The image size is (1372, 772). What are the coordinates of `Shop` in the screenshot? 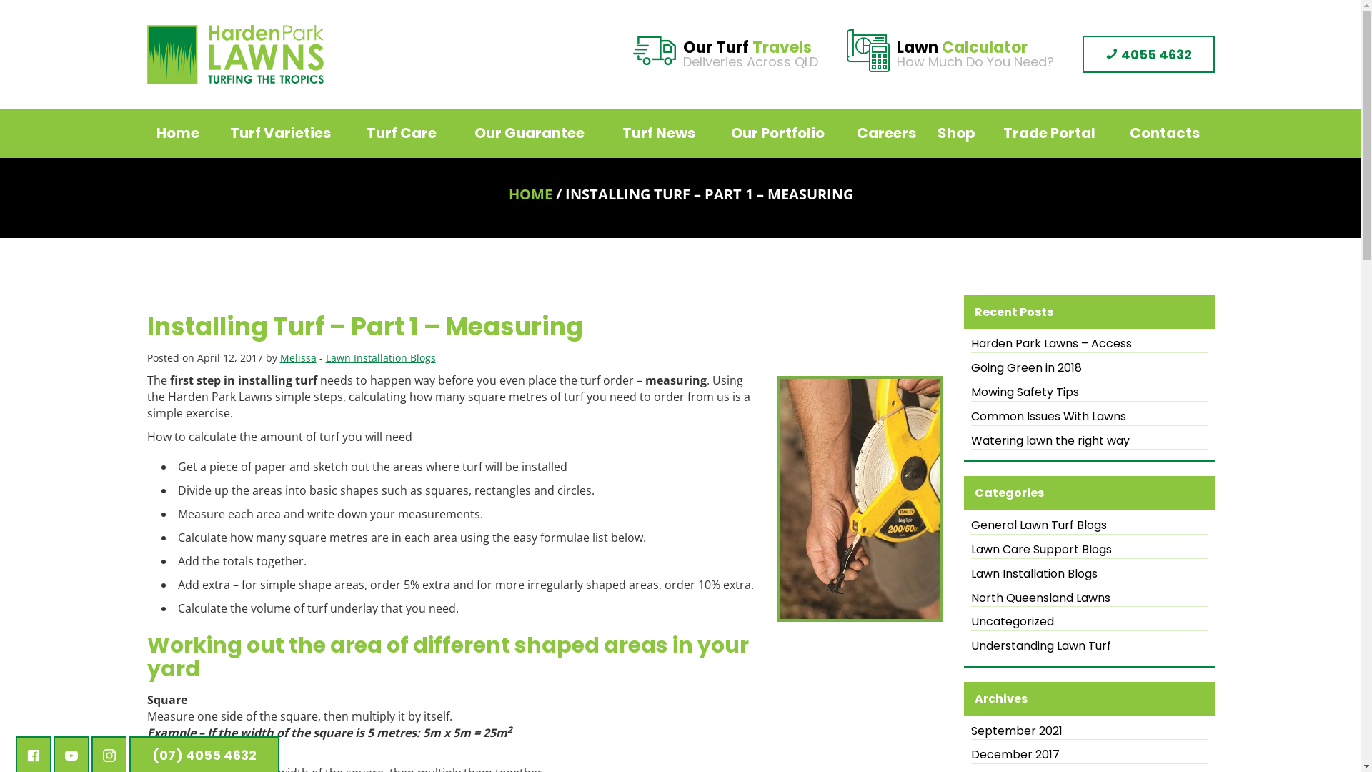 It's located at (956, 133).